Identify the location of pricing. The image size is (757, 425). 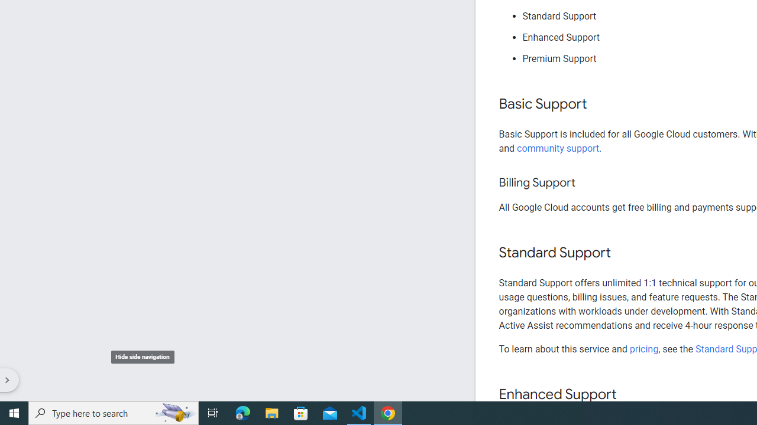
(643, 349).